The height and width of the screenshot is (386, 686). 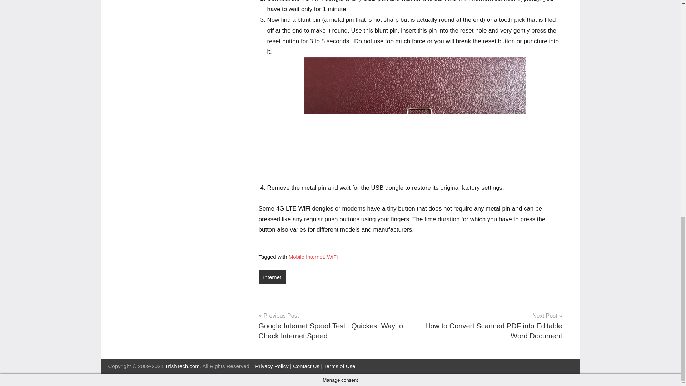 I want to click on Contact Us, so click(x=306, y=366).